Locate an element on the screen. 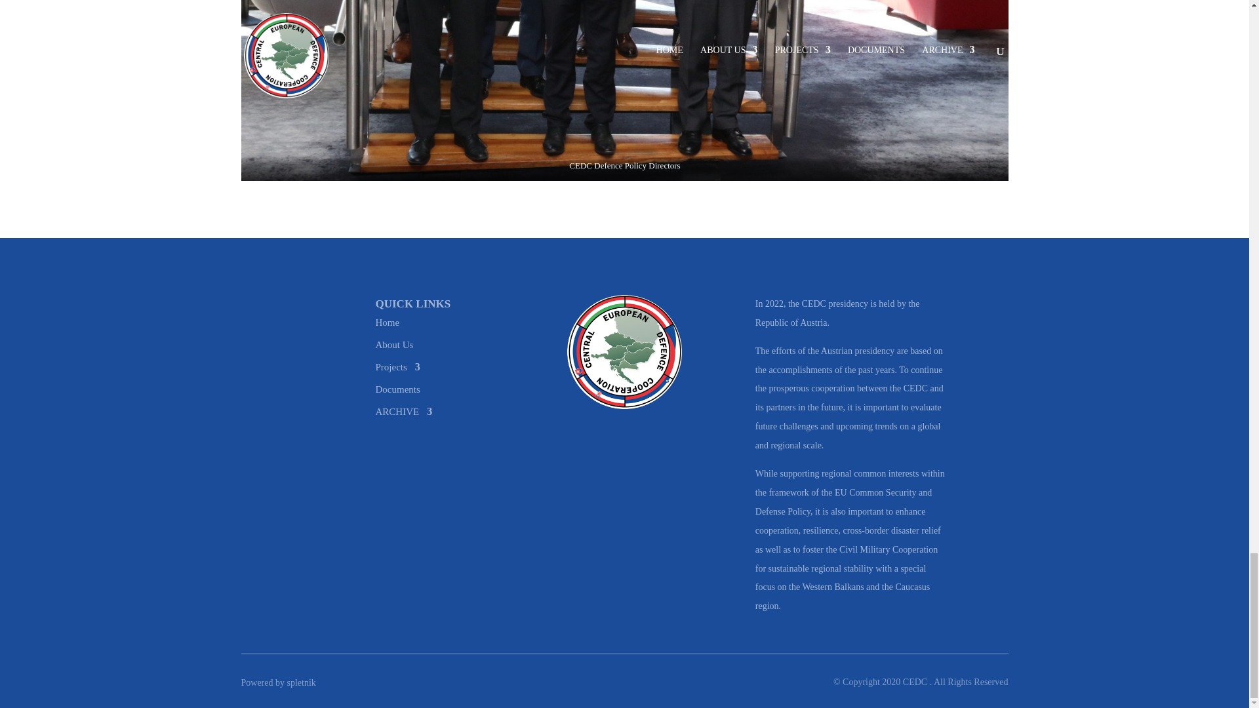 The height and width of the screenshot is (708, 1259). Projects is located at coordinates (397, 364).